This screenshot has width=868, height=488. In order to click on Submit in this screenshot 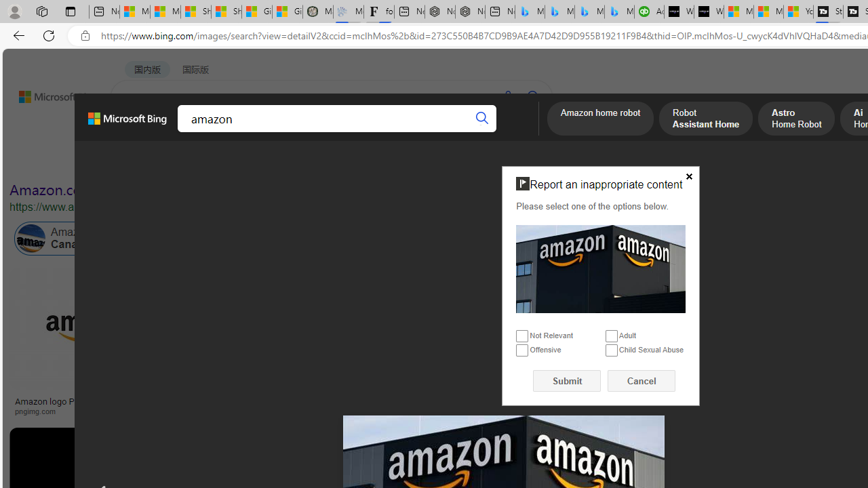, I will do `click(567, 381)`.